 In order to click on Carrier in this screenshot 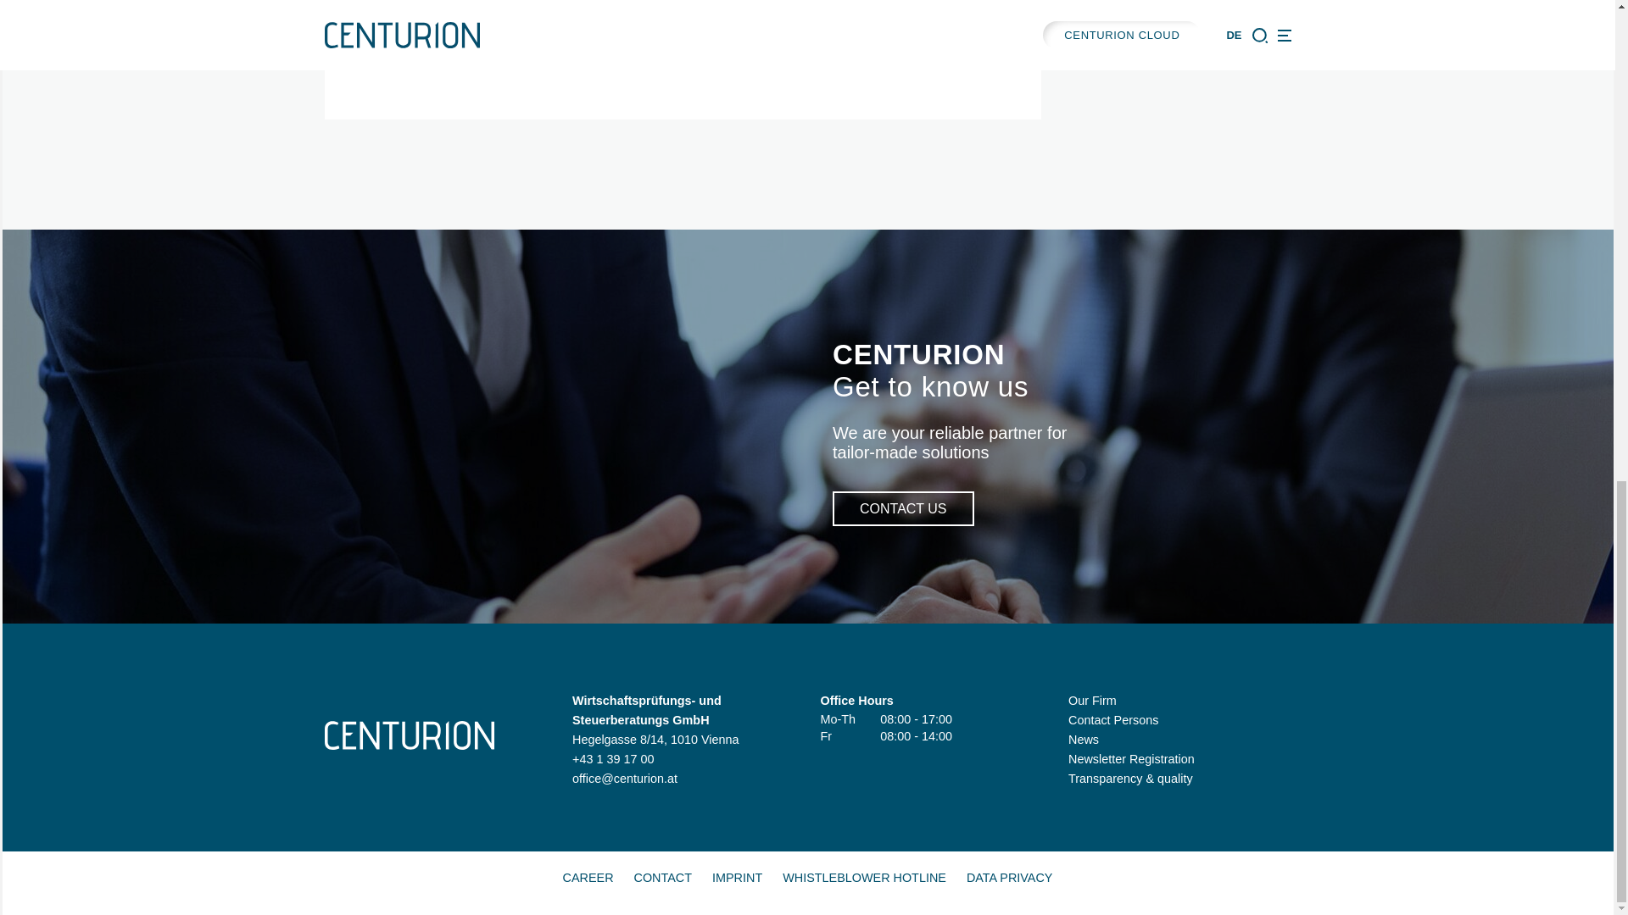, I will do `click(588, 877)`.